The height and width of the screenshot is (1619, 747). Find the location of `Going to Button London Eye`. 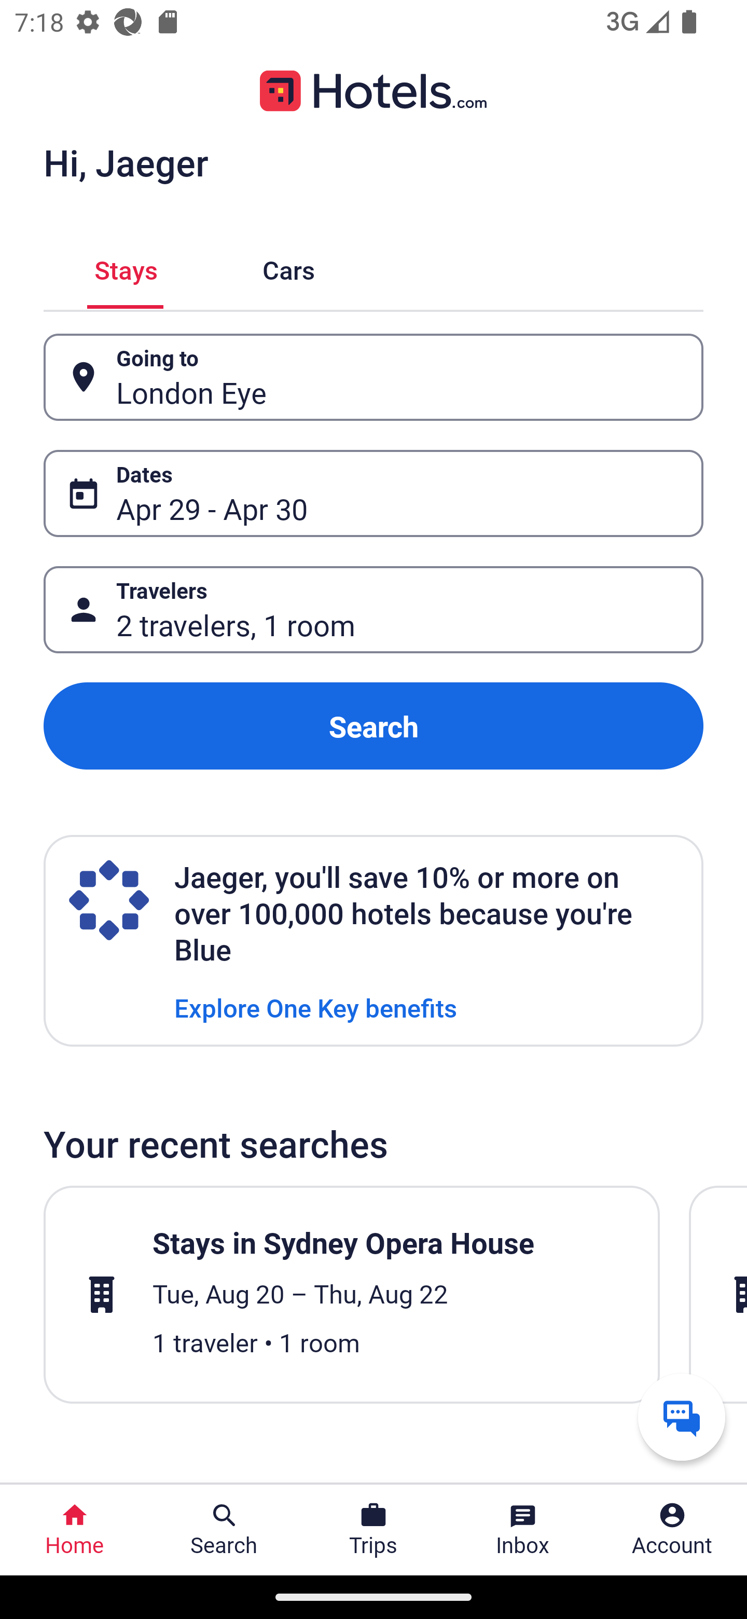

Going to Button London Eye is located at coordinates (374, 377).